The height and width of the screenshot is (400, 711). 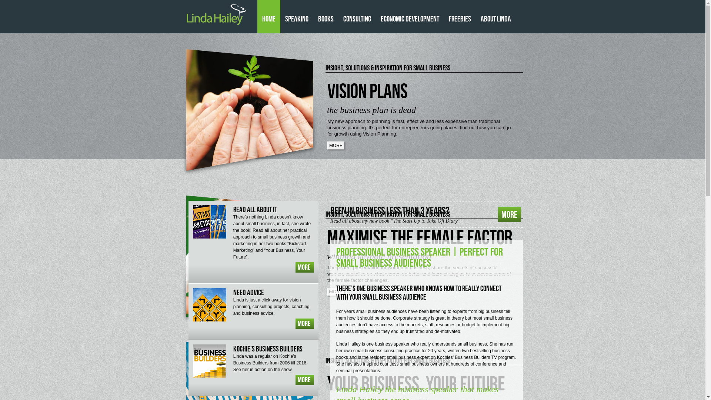 I want to click on Freebies, so click(x=460, y=17).